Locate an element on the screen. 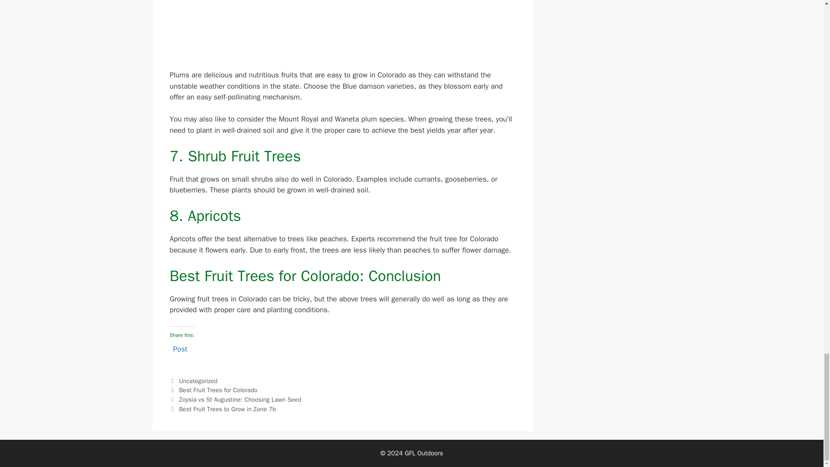 This screenshot has width=830, height=467. Zoysia vs St Augustine: Choosing Lawn Seed is located at coordinates (240, 400).